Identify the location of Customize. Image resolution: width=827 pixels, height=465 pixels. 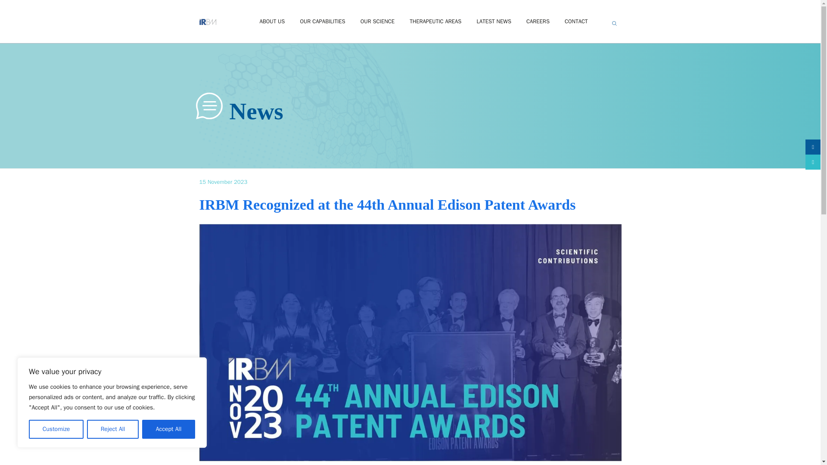
(56, 429).